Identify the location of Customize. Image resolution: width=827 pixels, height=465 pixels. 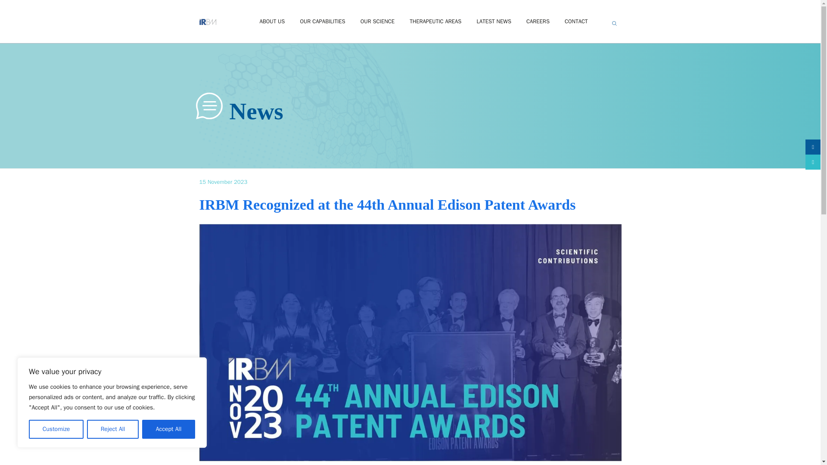
(56, 429).